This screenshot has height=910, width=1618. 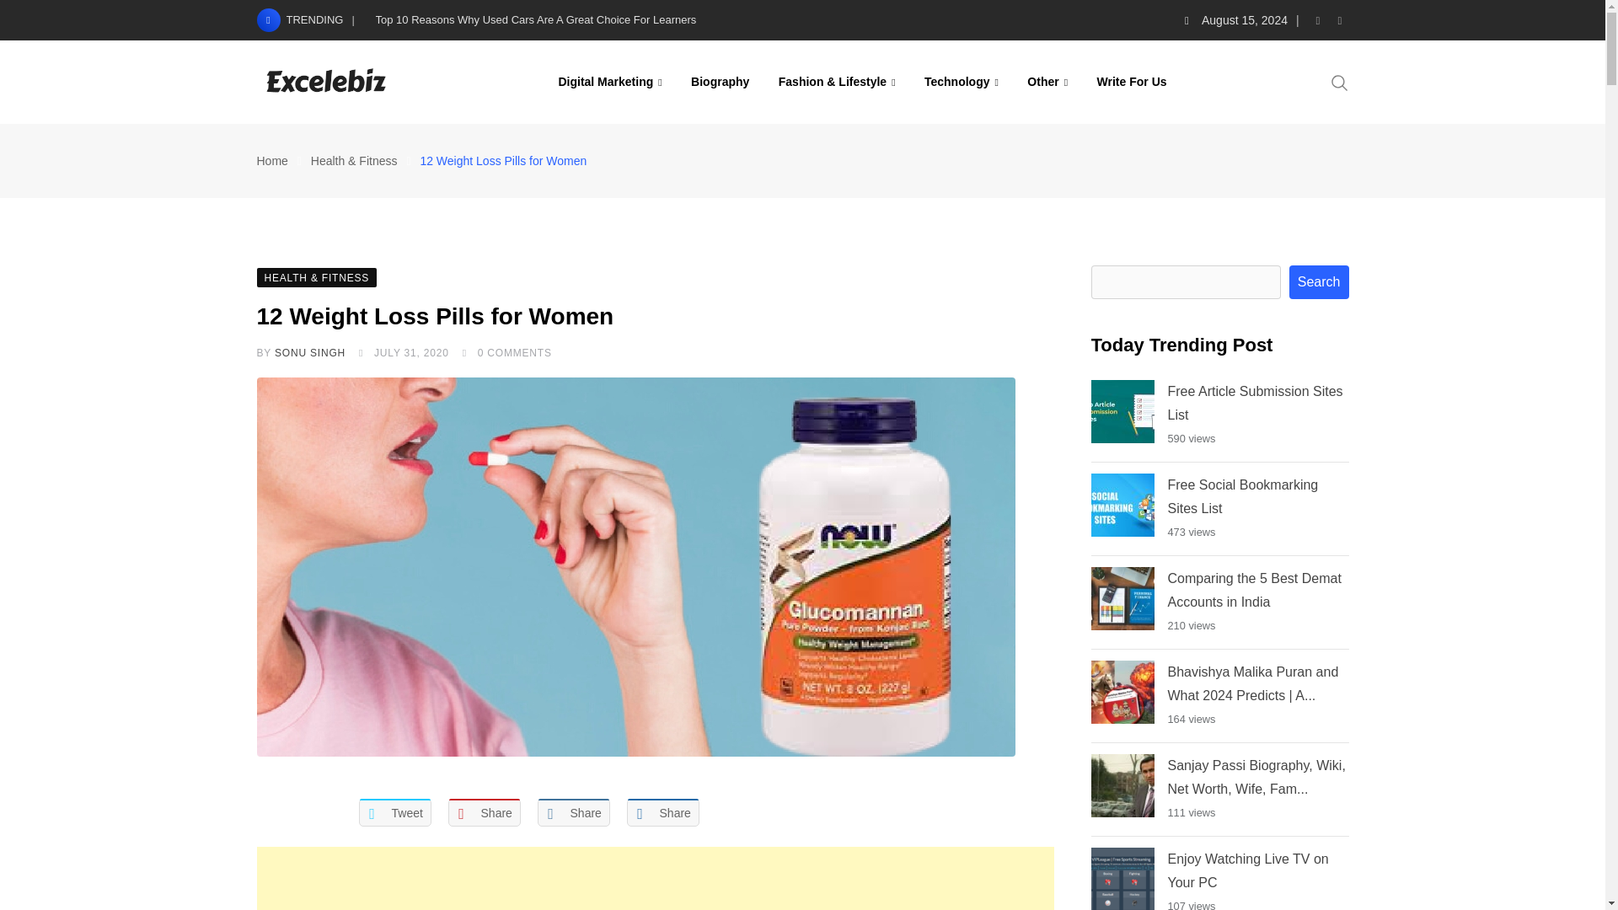 What do you see at coordinates (395, 812) in the screenshot?
I see `Share on Twitter` at bounding box center [395, 812].